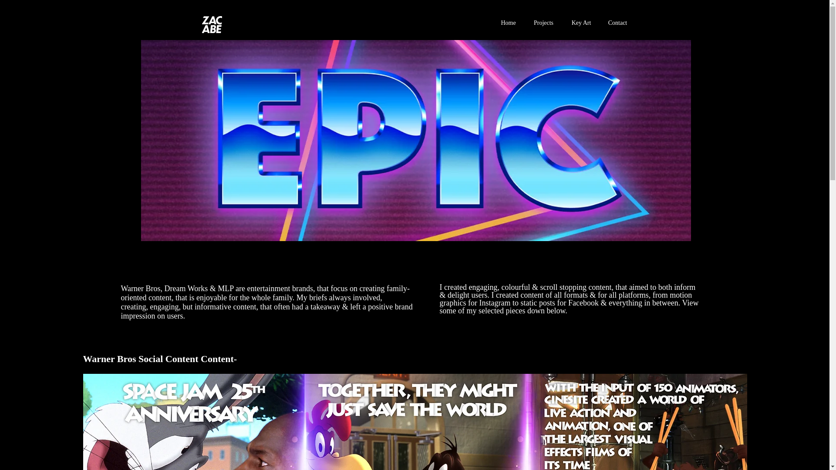  I want to click on Home, so click(509, 23).